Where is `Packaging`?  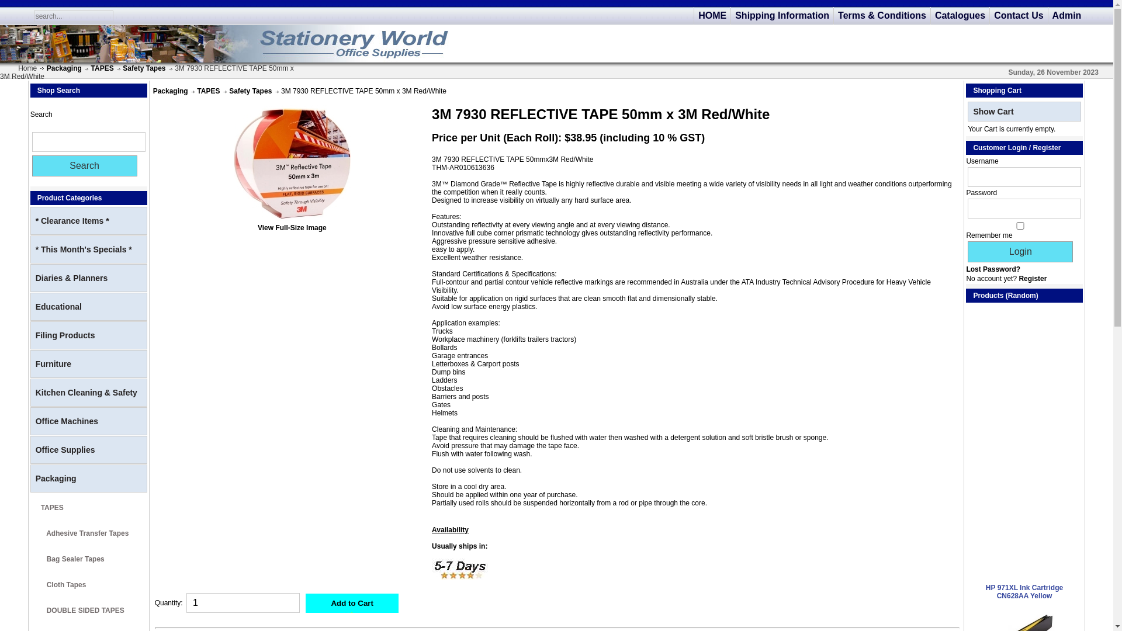 Packaging is located at coordinates (171, 91).